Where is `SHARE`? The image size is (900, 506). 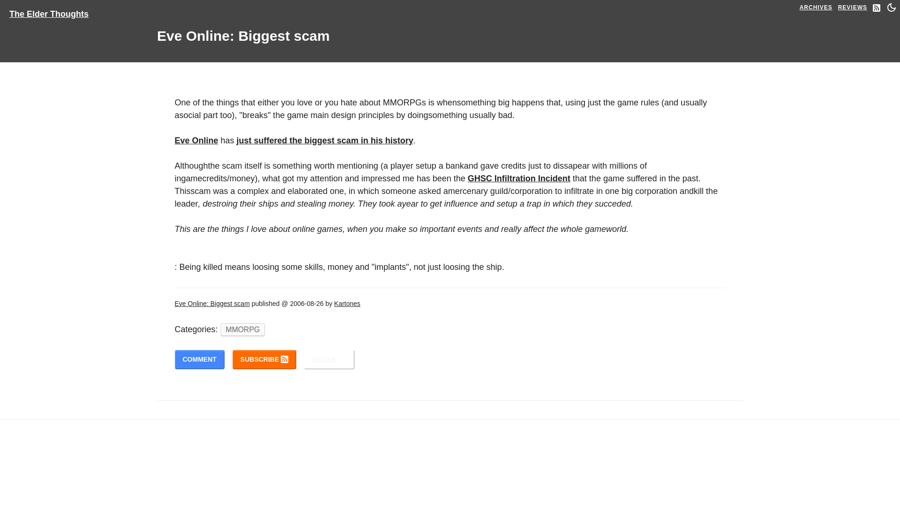
SHARE is located at coordinates (329, 360).